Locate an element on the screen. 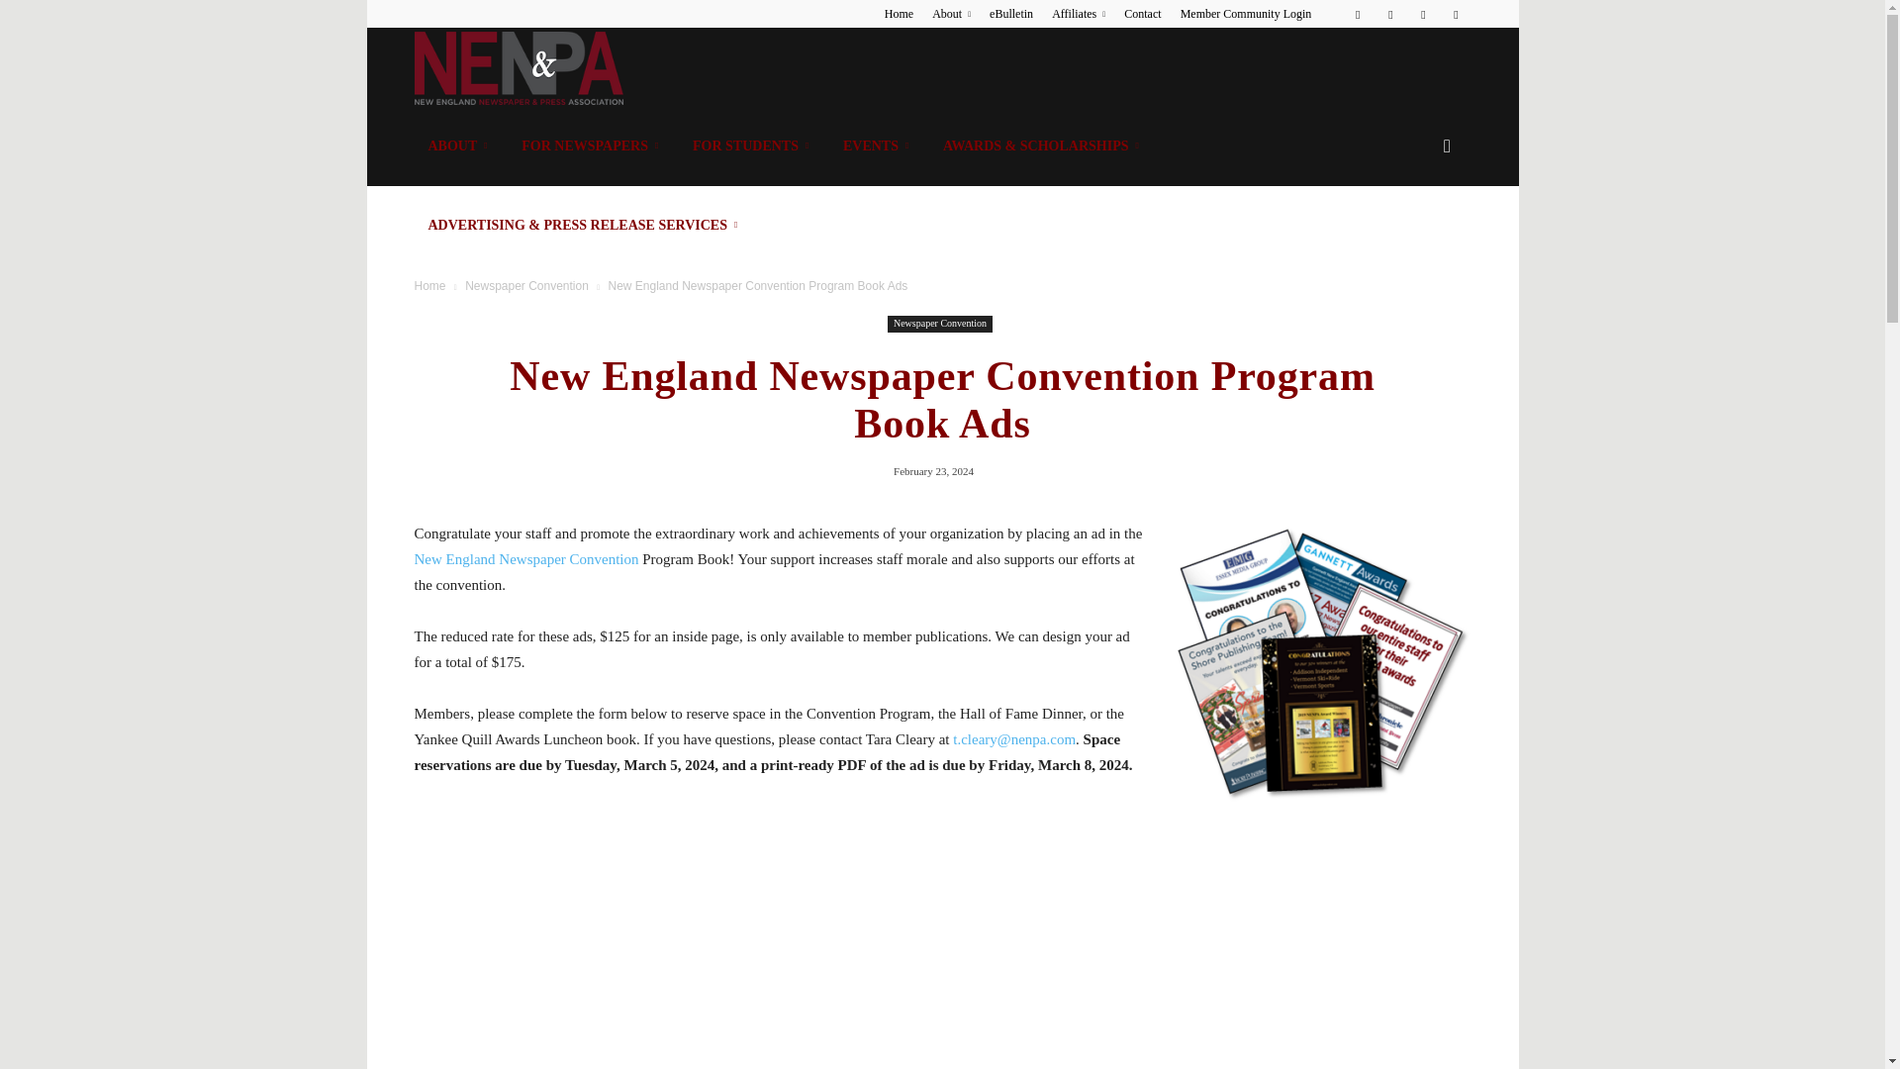  Twitter is located at coordinates (1455, 14).